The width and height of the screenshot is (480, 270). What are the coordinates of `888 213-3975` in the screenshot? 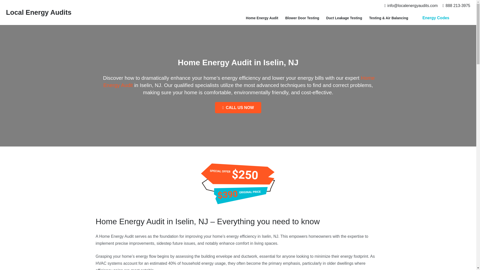 It's located at (456, 5).